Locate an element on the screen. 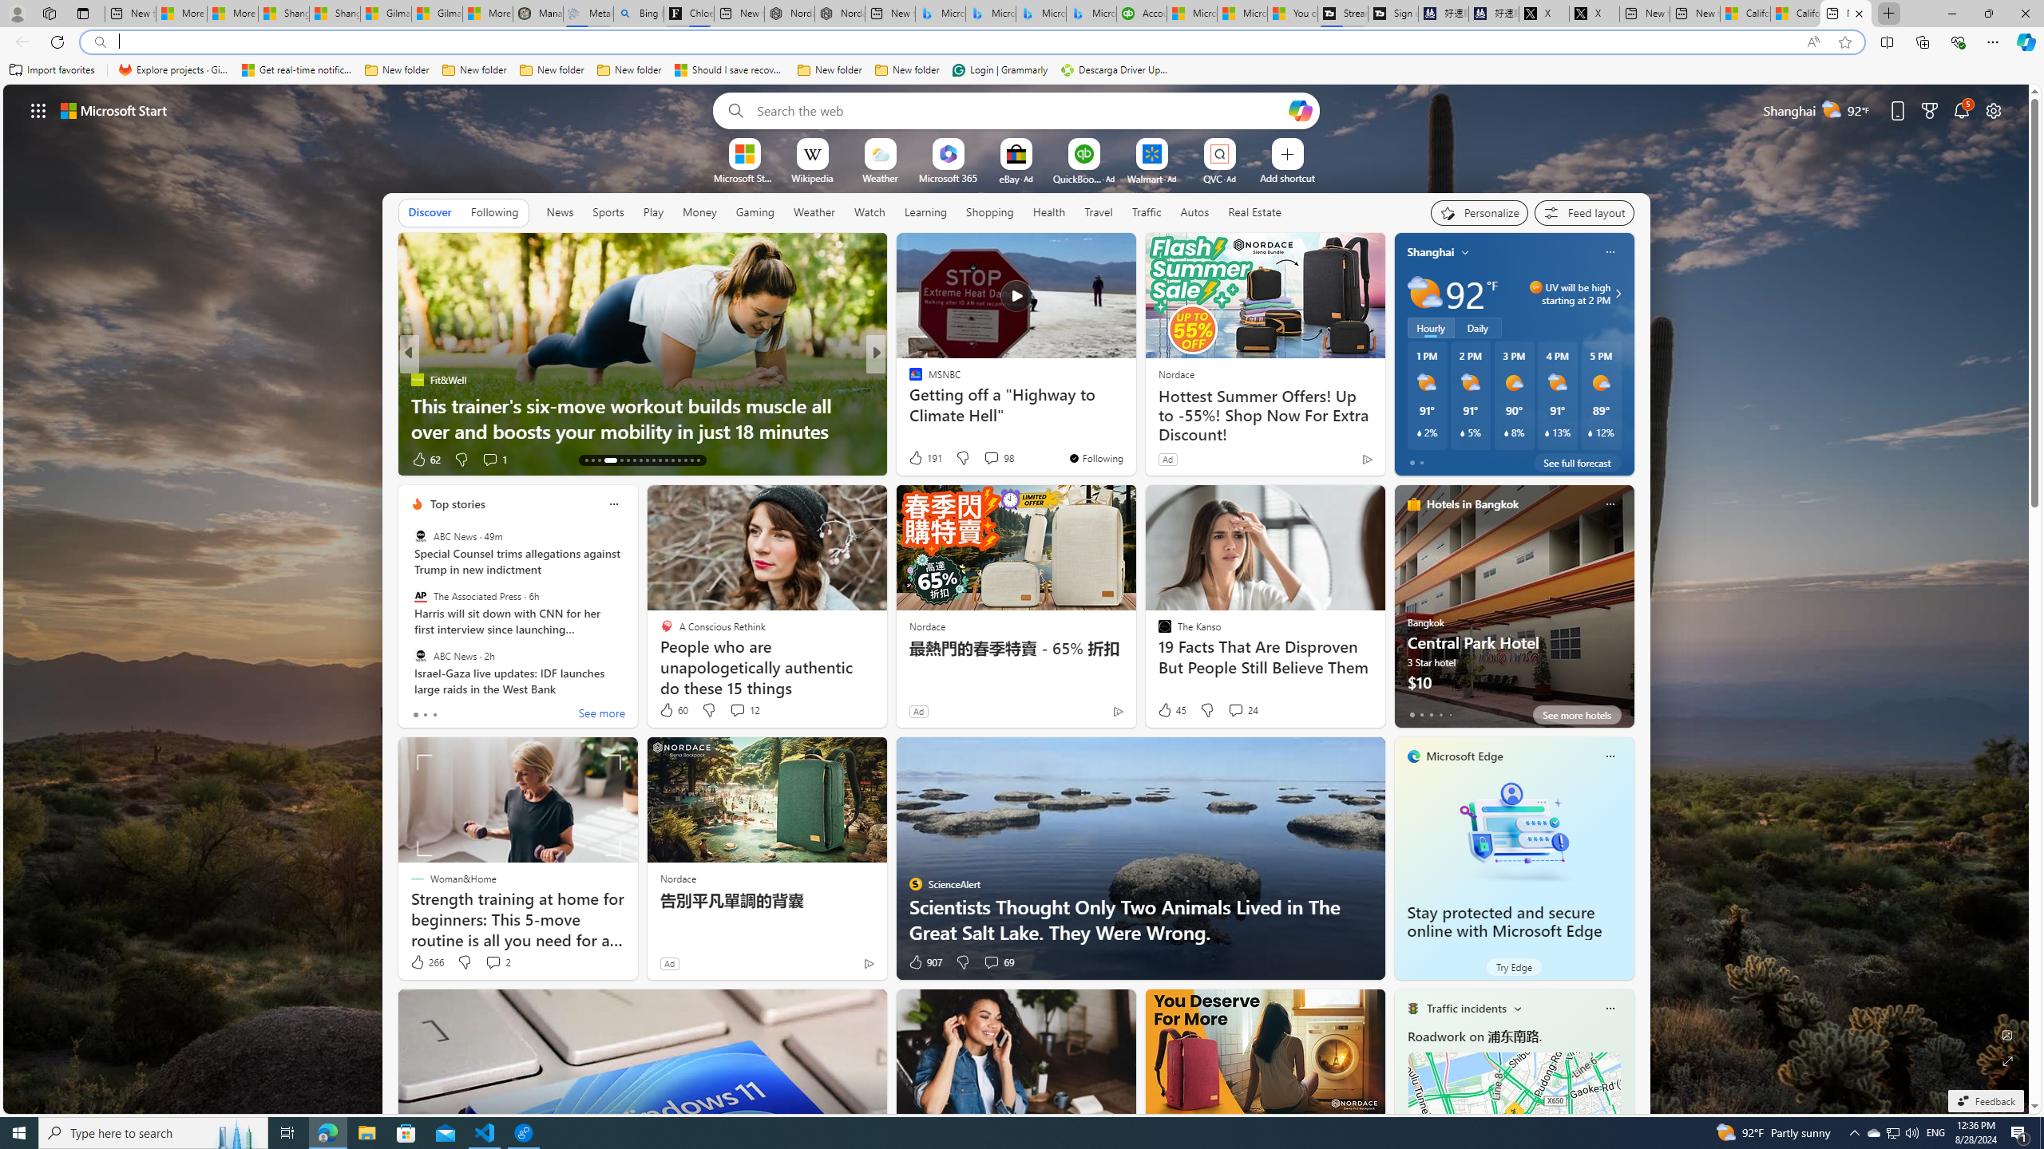 The height and width of the screenshot is (1149, 2044). Traffic incidents is located at coordinates (1466, 1009).